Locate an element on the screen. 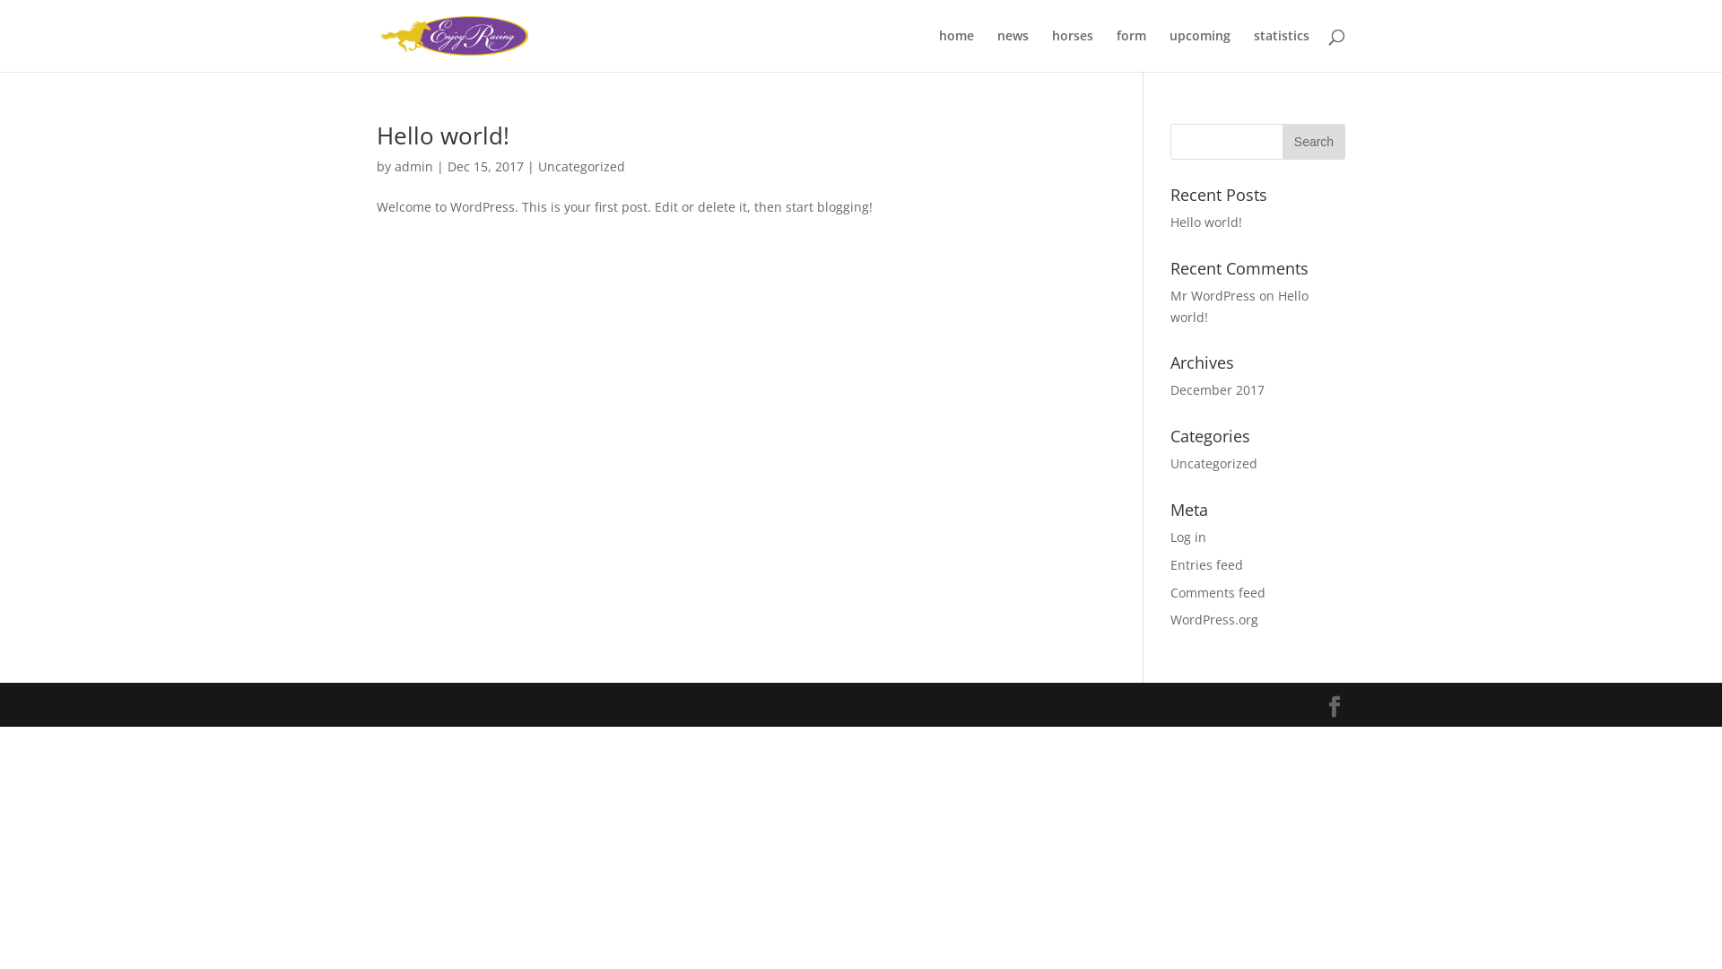  Hello world! is located at coordinates (1239, 307).